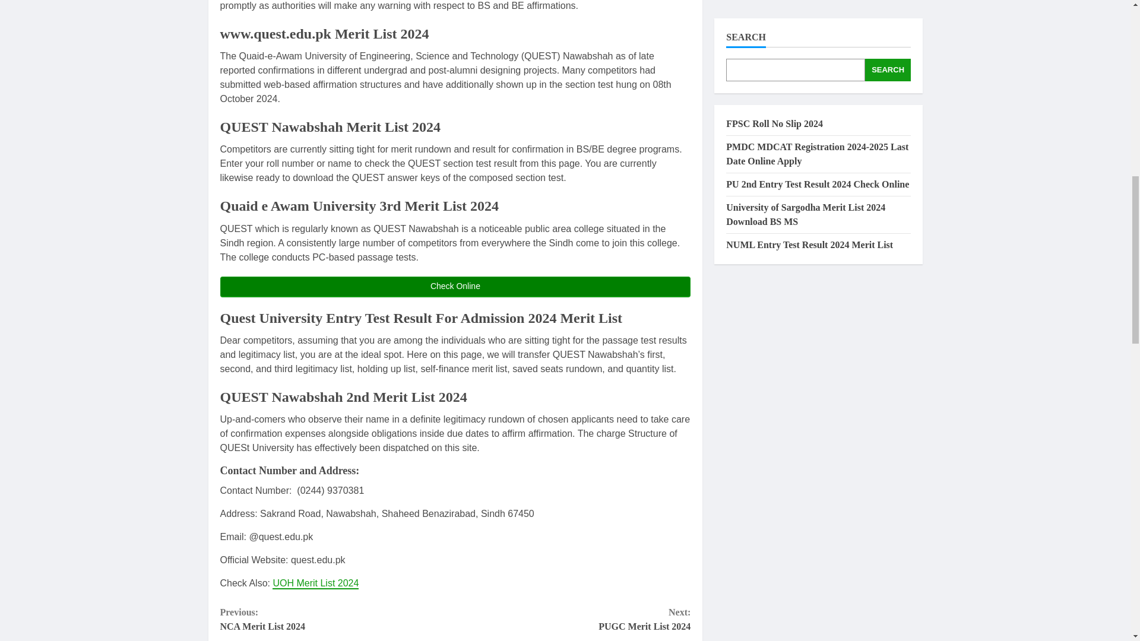  What do you see at coordinates (572, 620) in the screenshot?
I see `UOH Merit List 2024` at bounding box center [572, 620].